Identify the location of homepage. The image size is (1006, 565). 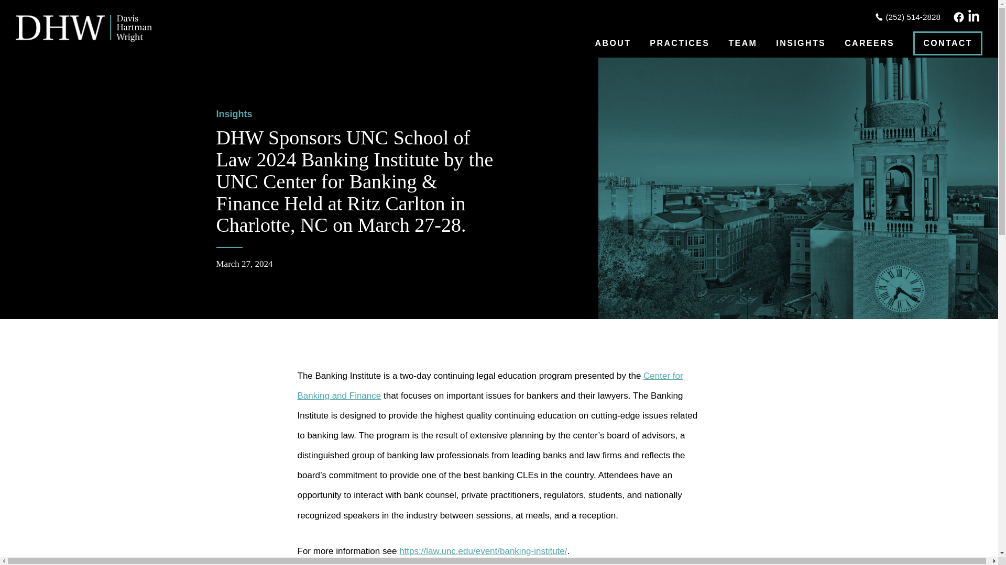
(84, 28).